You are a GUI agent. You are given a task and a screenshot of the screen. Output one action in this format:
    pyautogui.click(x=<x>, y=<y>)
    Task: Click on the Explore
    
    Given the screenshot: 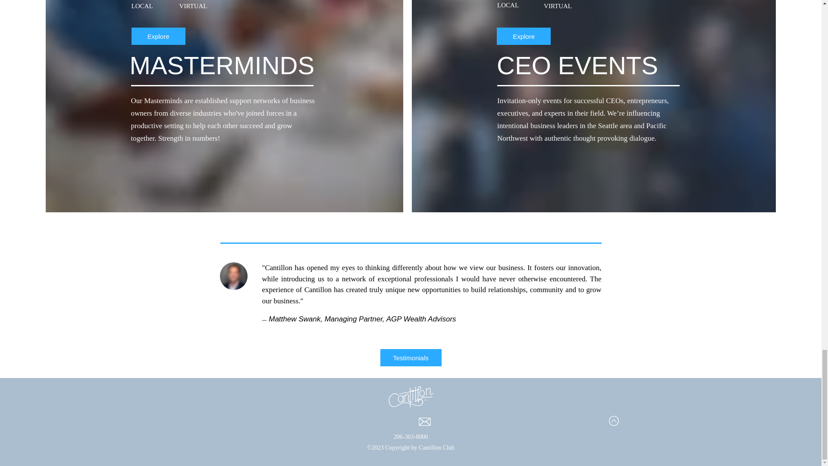 What is the action you would take?
    pyautogui.click(x=524, y=36)
    